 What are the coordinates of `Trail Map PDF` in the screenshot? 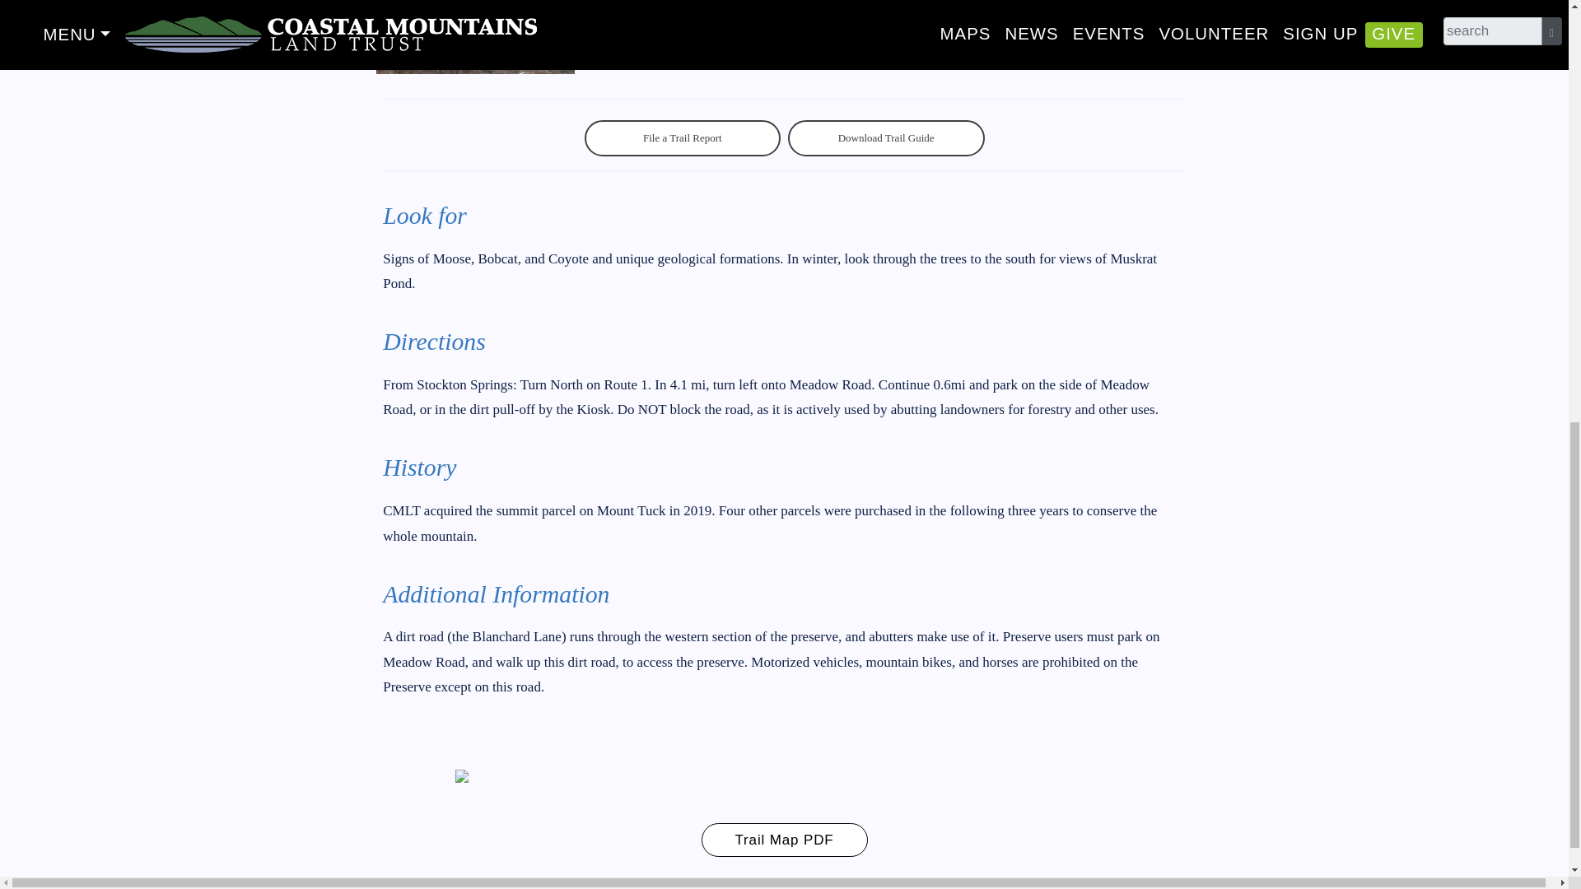 It's located at (785, 840).